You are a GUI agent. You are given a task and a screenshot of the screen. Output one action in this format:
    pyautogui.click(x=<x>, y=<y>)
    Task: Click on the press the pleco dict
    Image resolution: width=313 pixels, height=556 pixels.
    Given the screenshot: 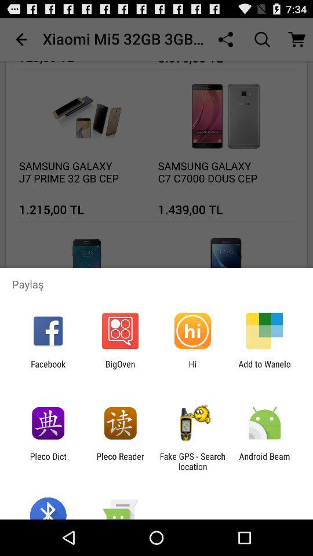 What is the action you would take?
    pyautogui.click(x=48, y=461)
    